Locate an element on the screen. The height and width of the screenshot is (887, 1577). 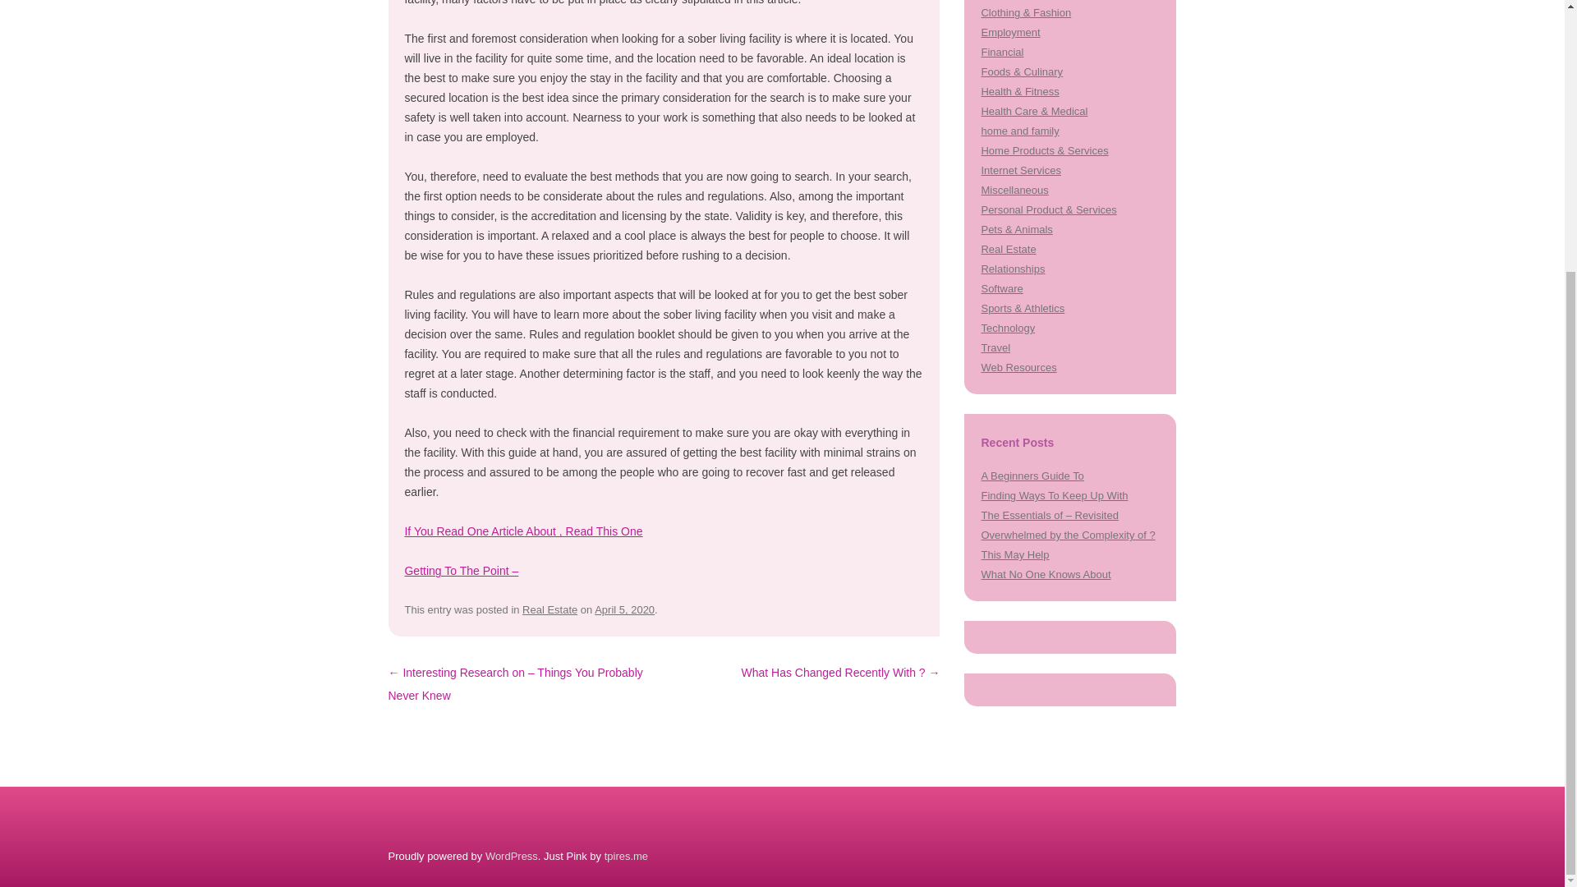
Employment is located at coordinates (1010, 33).